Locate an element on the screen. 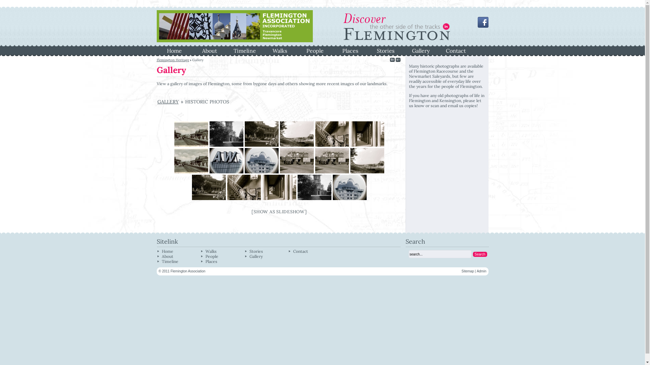 This screenshot has width=650, height=365. Places is located at coordinates (211, 262).